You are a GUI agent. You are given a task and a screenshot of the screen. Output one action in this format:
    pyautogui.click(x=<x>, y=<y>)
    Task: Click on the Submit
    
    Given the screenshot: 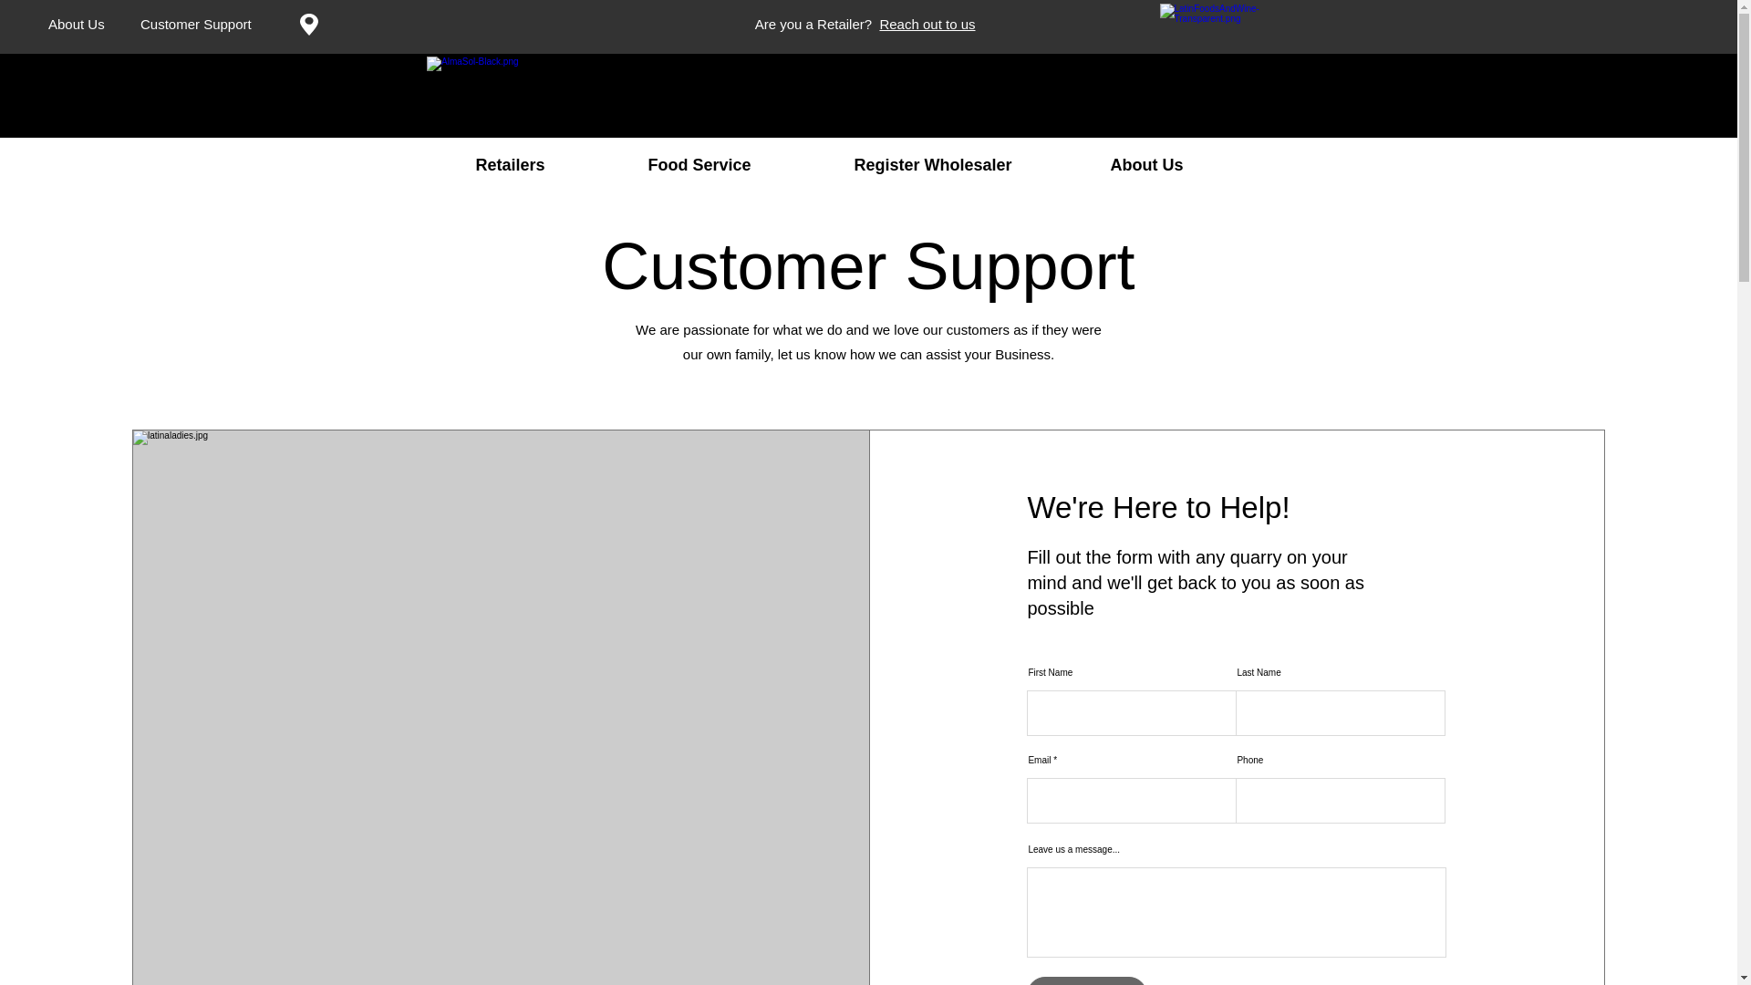 What is the action you would take?
    pyautogui.click(x=1086, y=981)
    